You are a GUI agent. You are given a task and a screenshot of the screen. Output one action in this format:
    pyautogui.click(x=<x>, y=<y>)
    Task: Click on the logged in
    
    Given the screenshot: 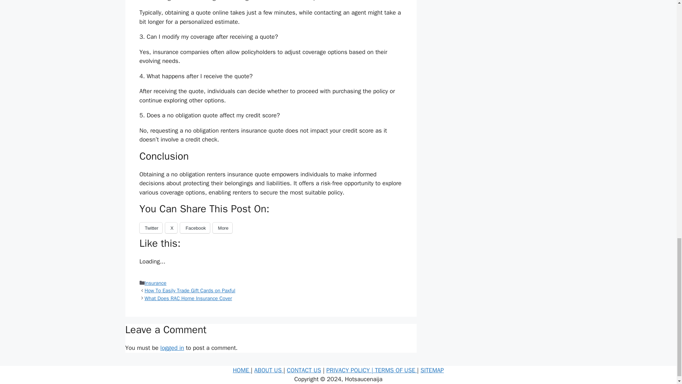 What is the action you would take?
    pyautogui.click(x=172, y=348)
    